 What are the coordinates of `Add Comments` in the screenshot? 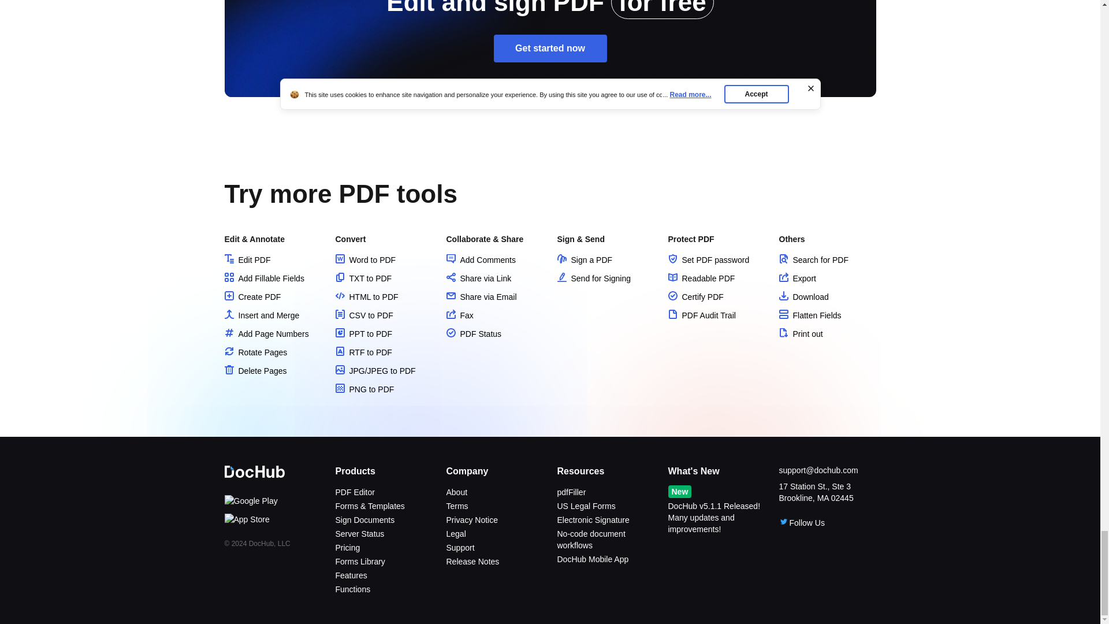 It's located at (481, 259).